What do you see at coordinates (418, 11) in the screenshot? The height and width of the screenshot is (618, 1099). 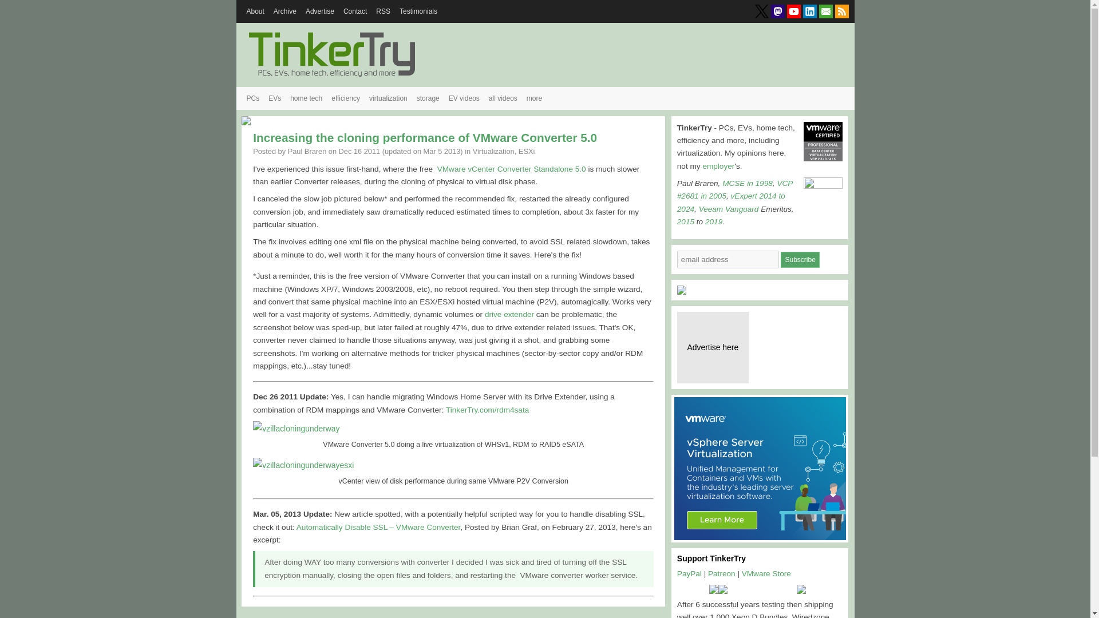 I see `Testimonials` at bounding box center [418, 11].